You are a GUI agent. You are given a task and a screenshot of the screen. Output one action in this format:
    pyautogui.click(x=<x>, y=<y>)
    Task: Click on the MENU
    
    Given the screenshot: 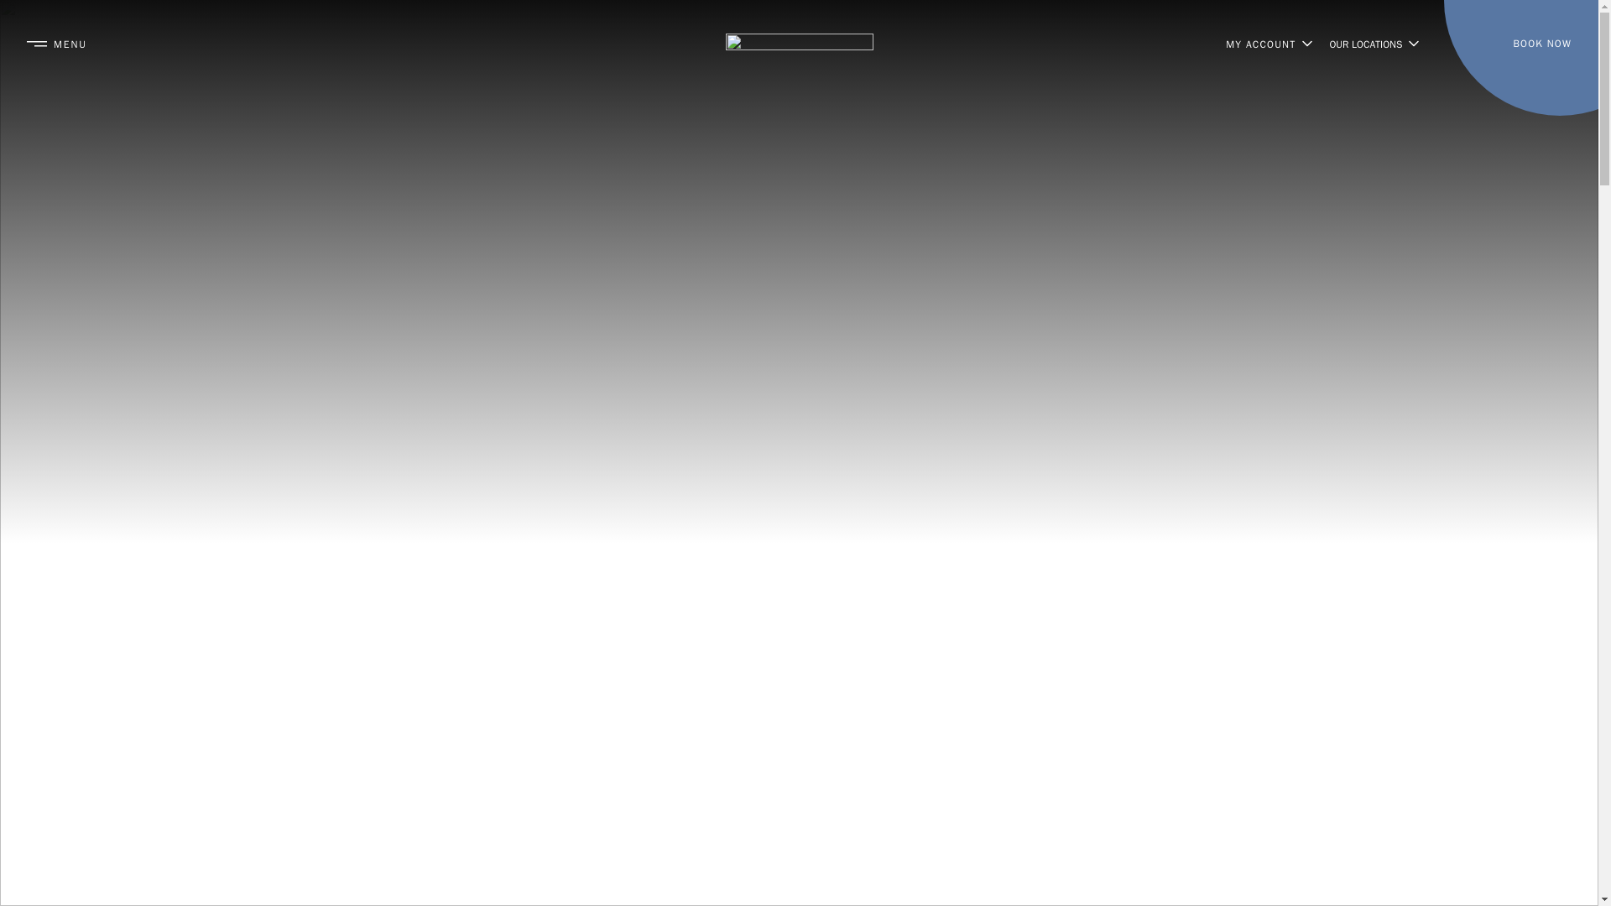 What is the action you would take?
    pyautogui.click(x=57, y=44)
    